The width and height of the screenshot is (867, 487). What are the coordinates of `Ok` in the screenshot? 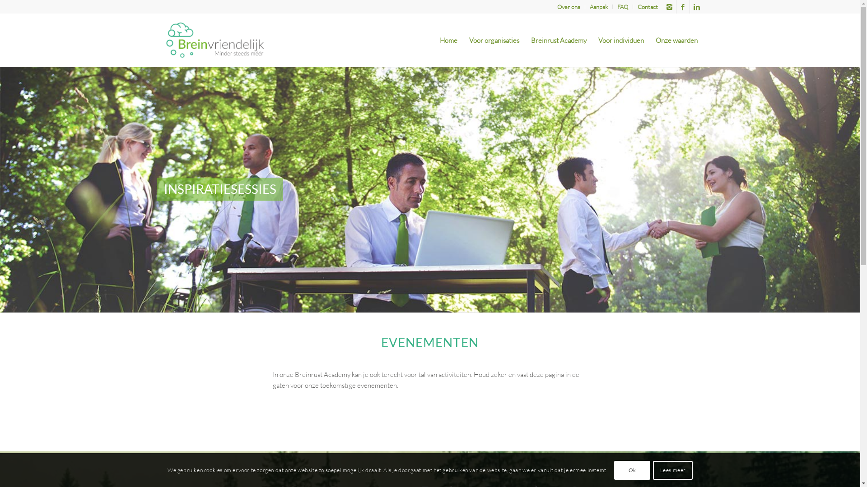 It's located at (632, 470).